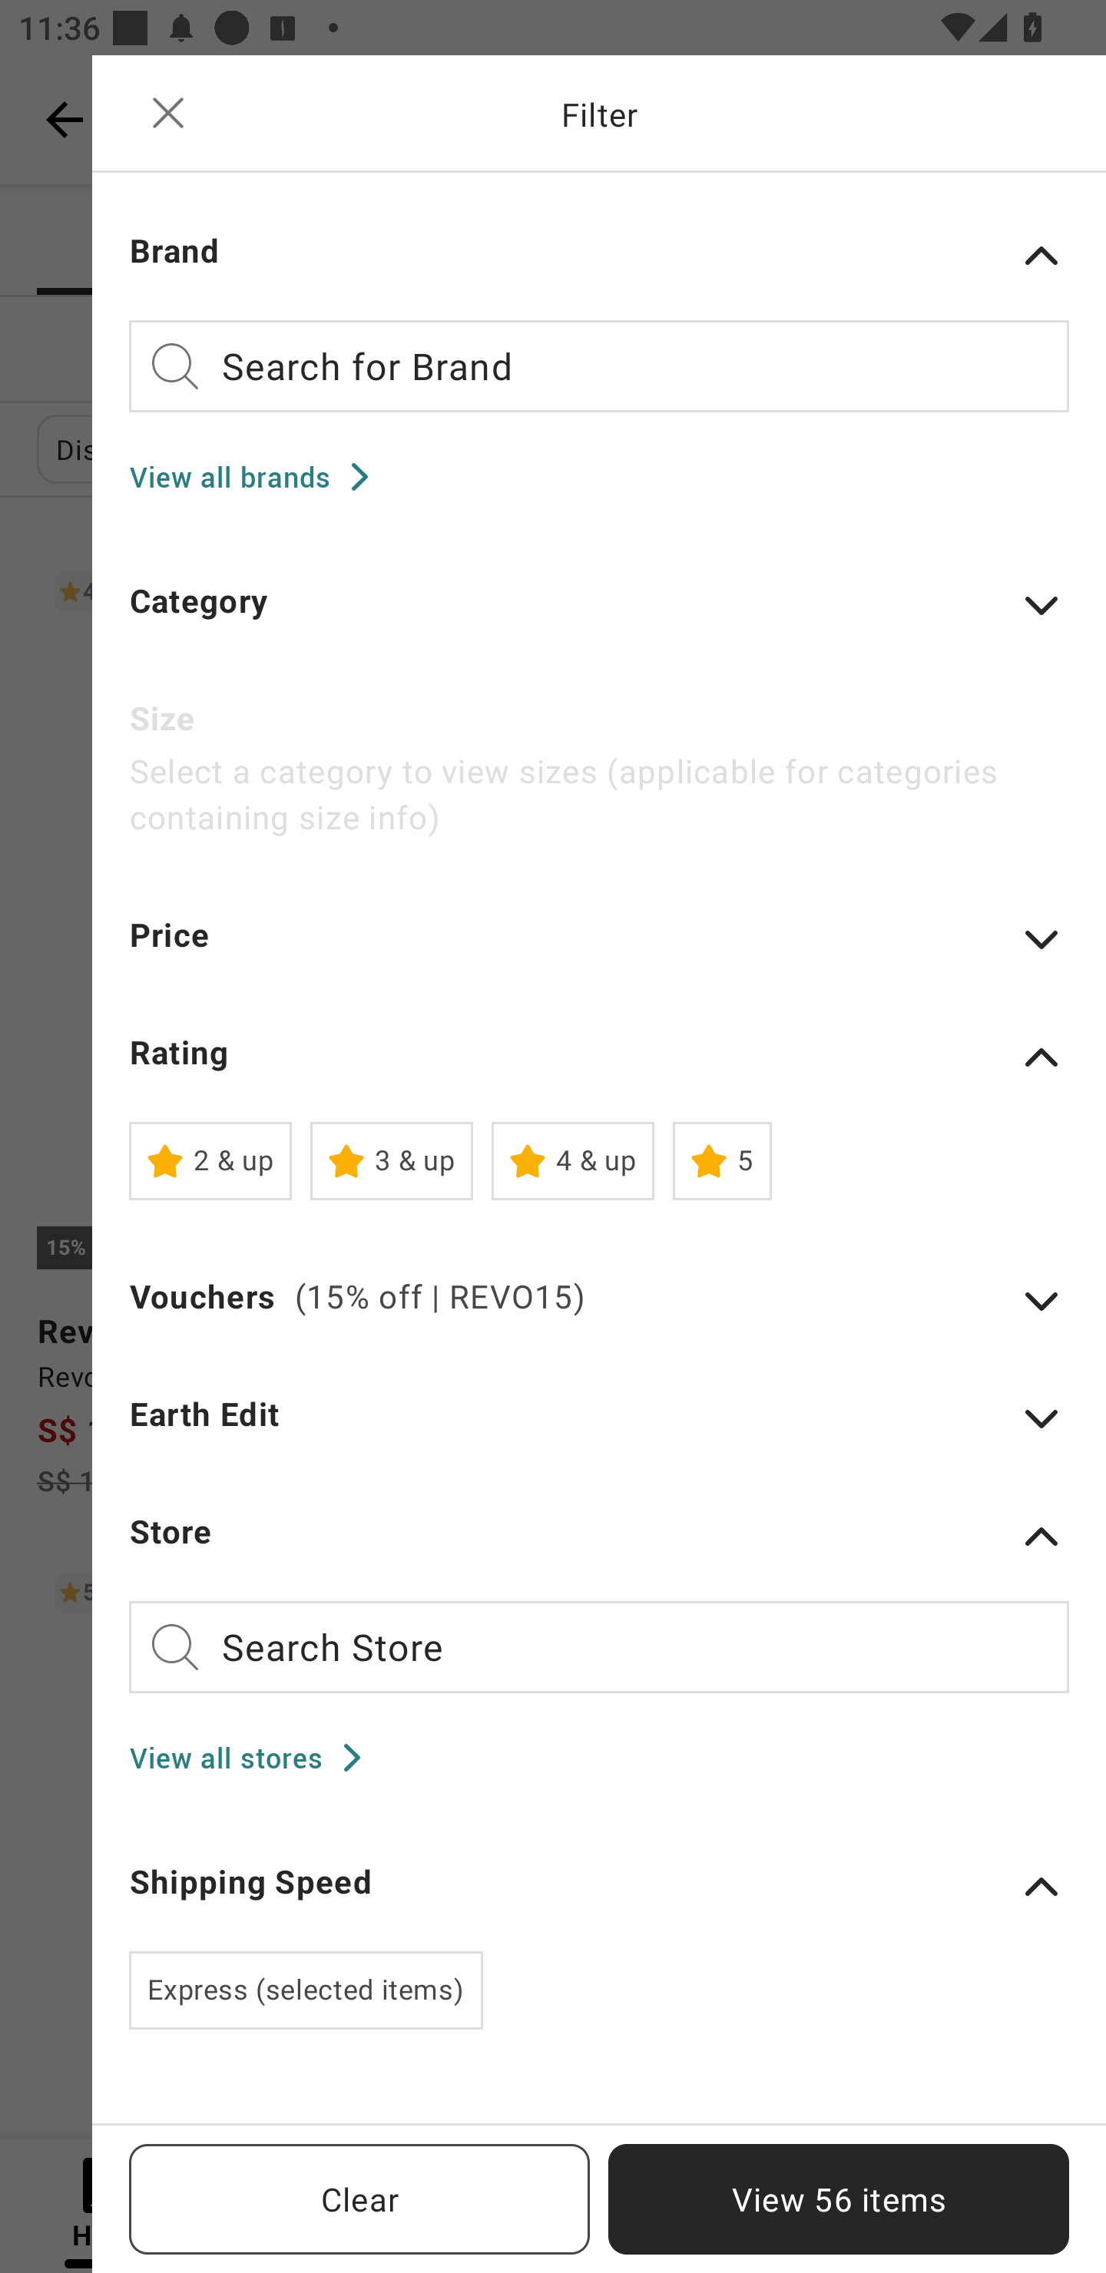  I want to click on Search Store, so click(599, 1646).